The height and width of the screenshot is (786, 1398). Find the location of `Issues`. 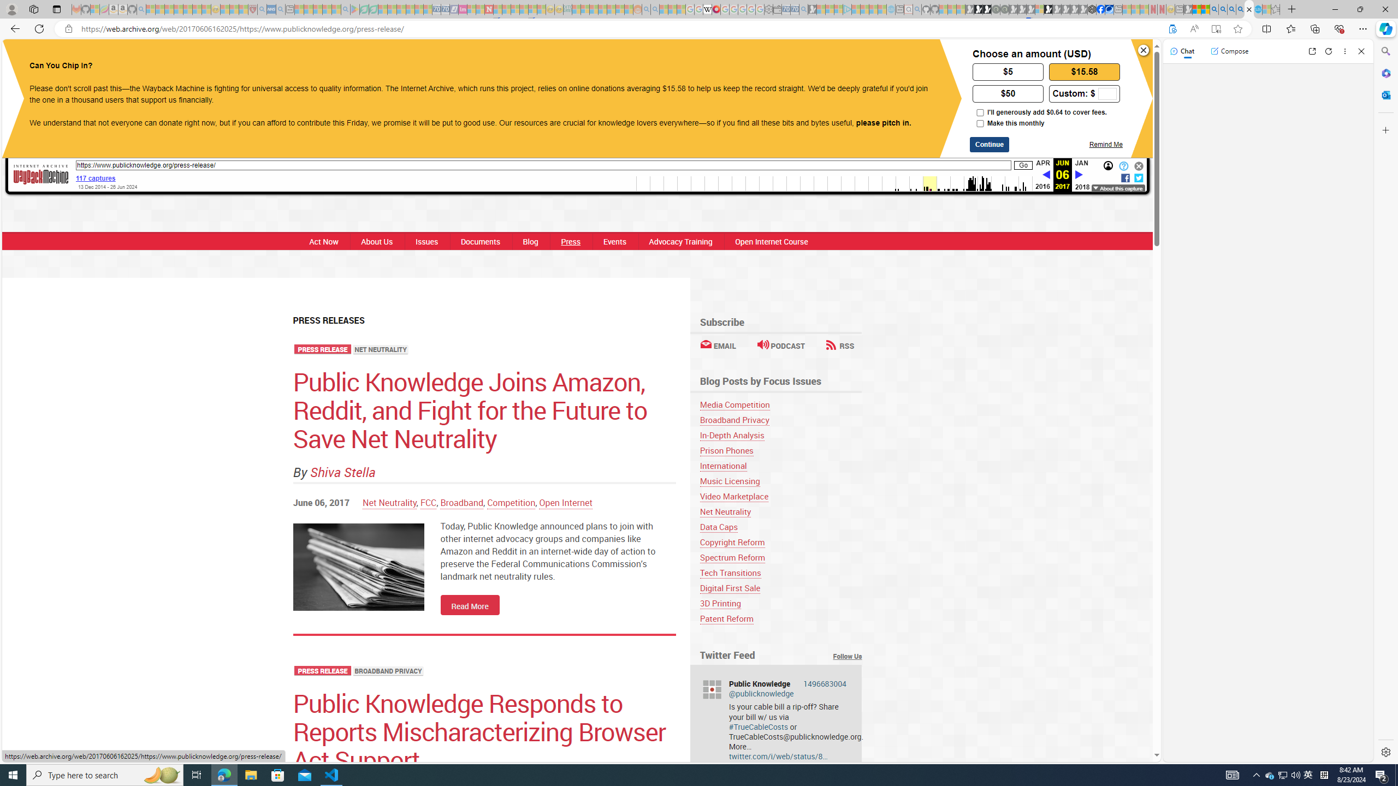

Issues is located at coordinates (426, 241).